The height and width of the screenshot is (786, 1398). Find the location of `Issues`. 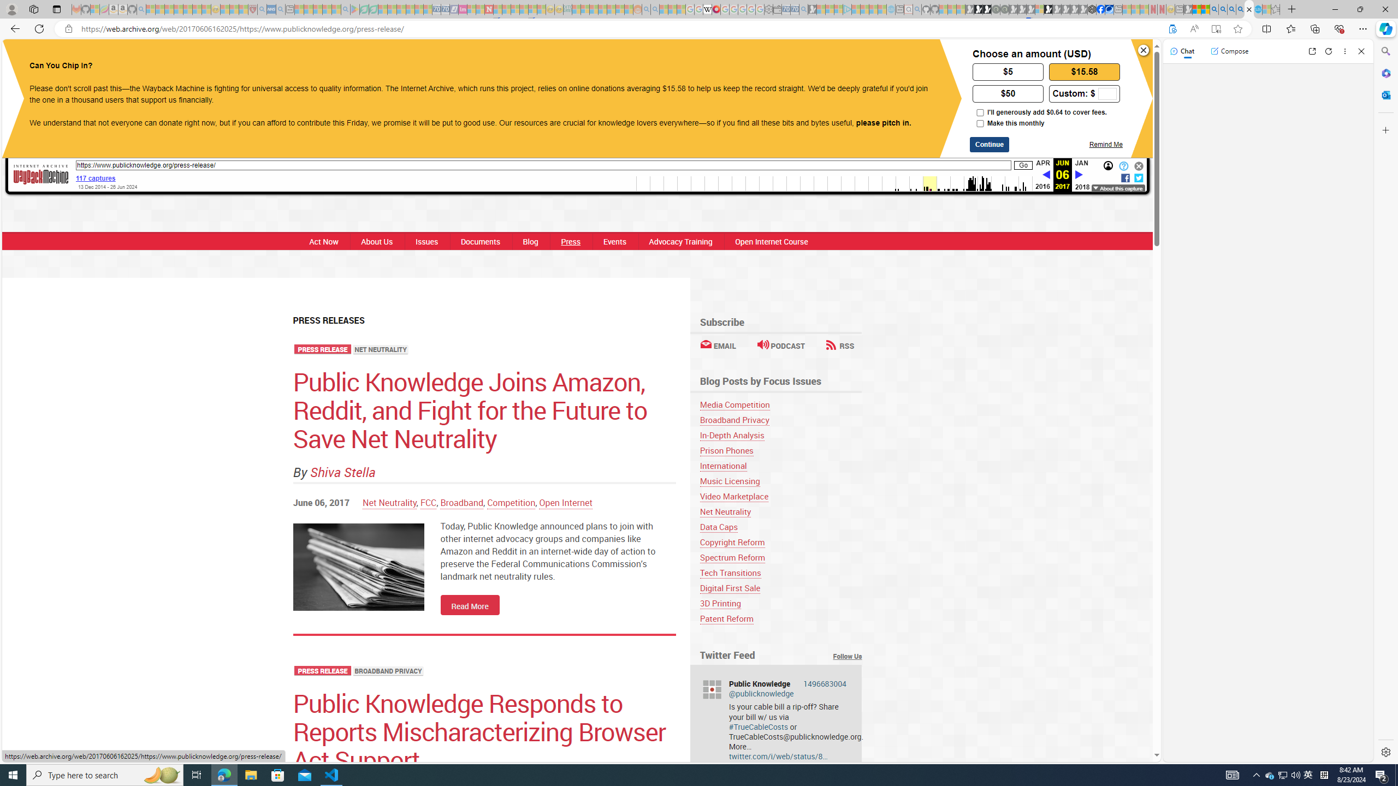

Issues is located at coordinates (426, 241).